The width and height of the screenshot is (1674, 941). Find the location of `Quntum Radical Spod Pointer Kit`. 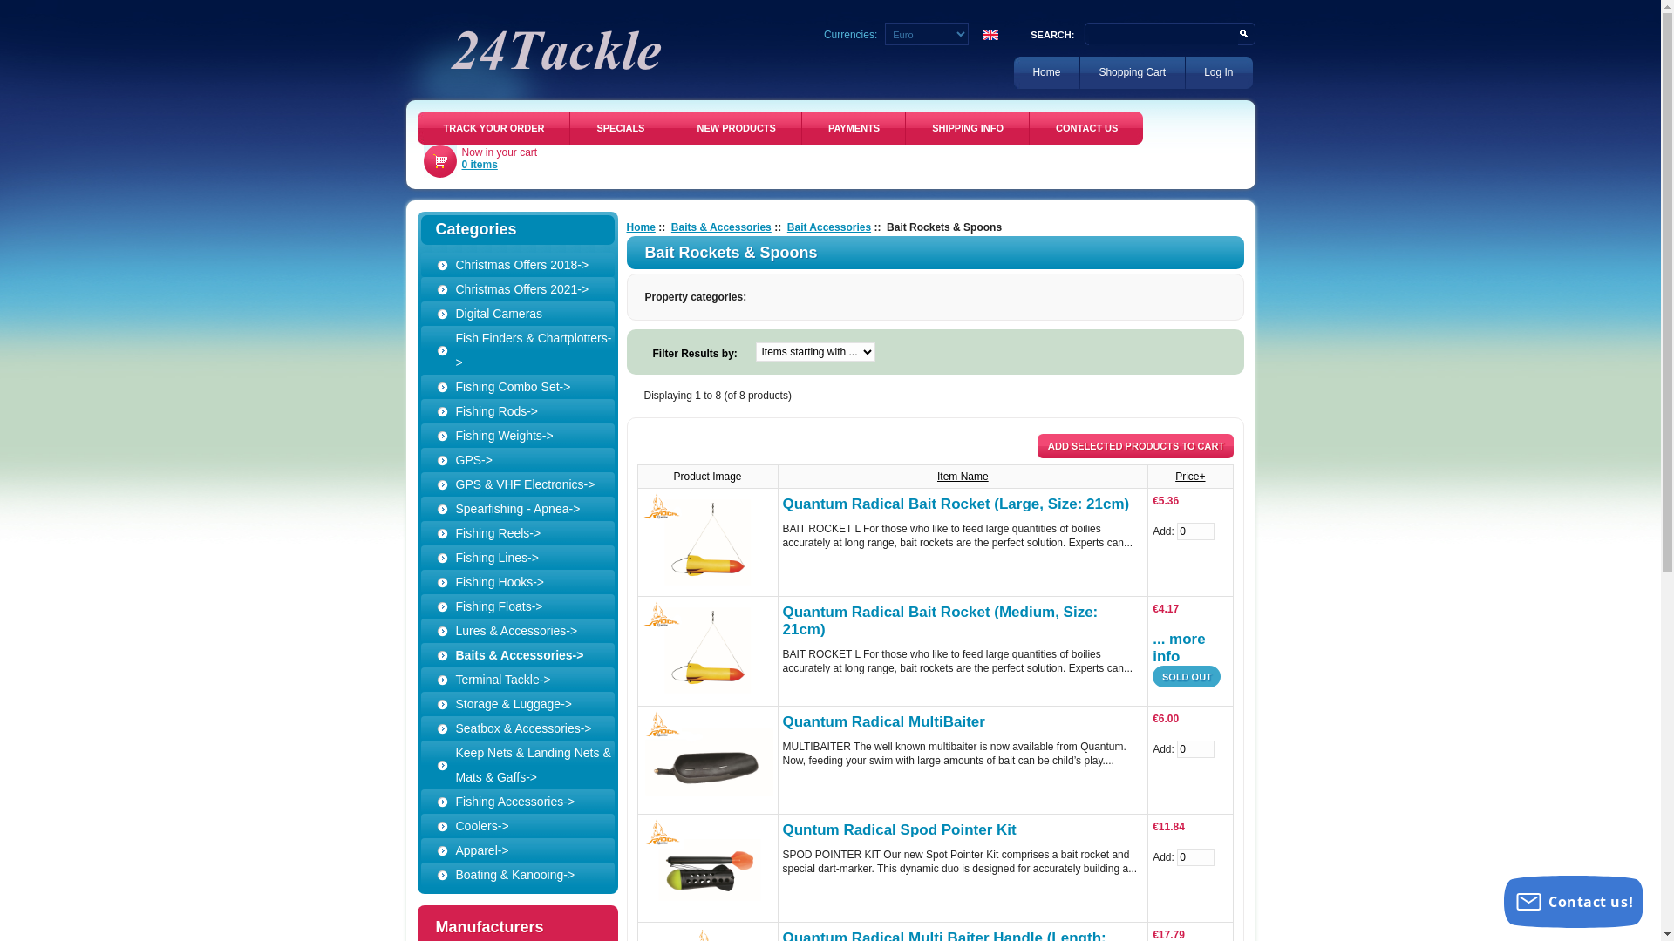

Quntum Radical Spod Pointer Kit is located at coordinates (900, 829).